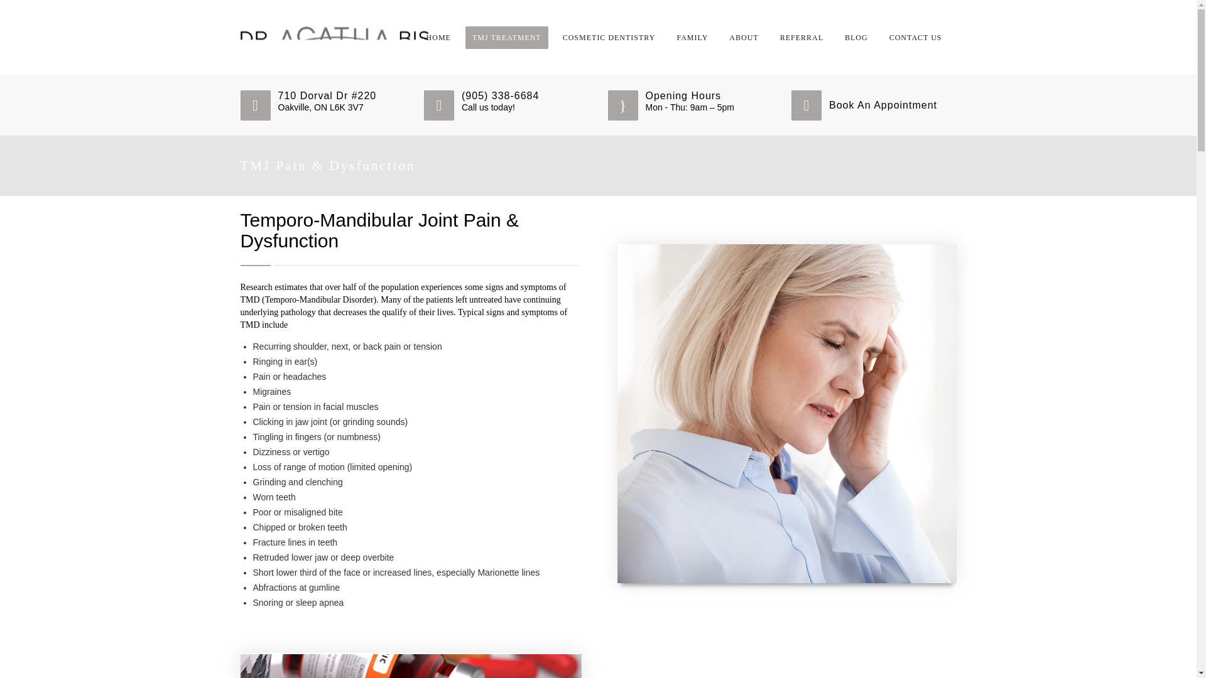 The image size is (1206, 678). What do you see at coordinates (609, 38) in the screenshot?
I see `COSMETIC DENTISTRY` at bounding box center [609, 38].